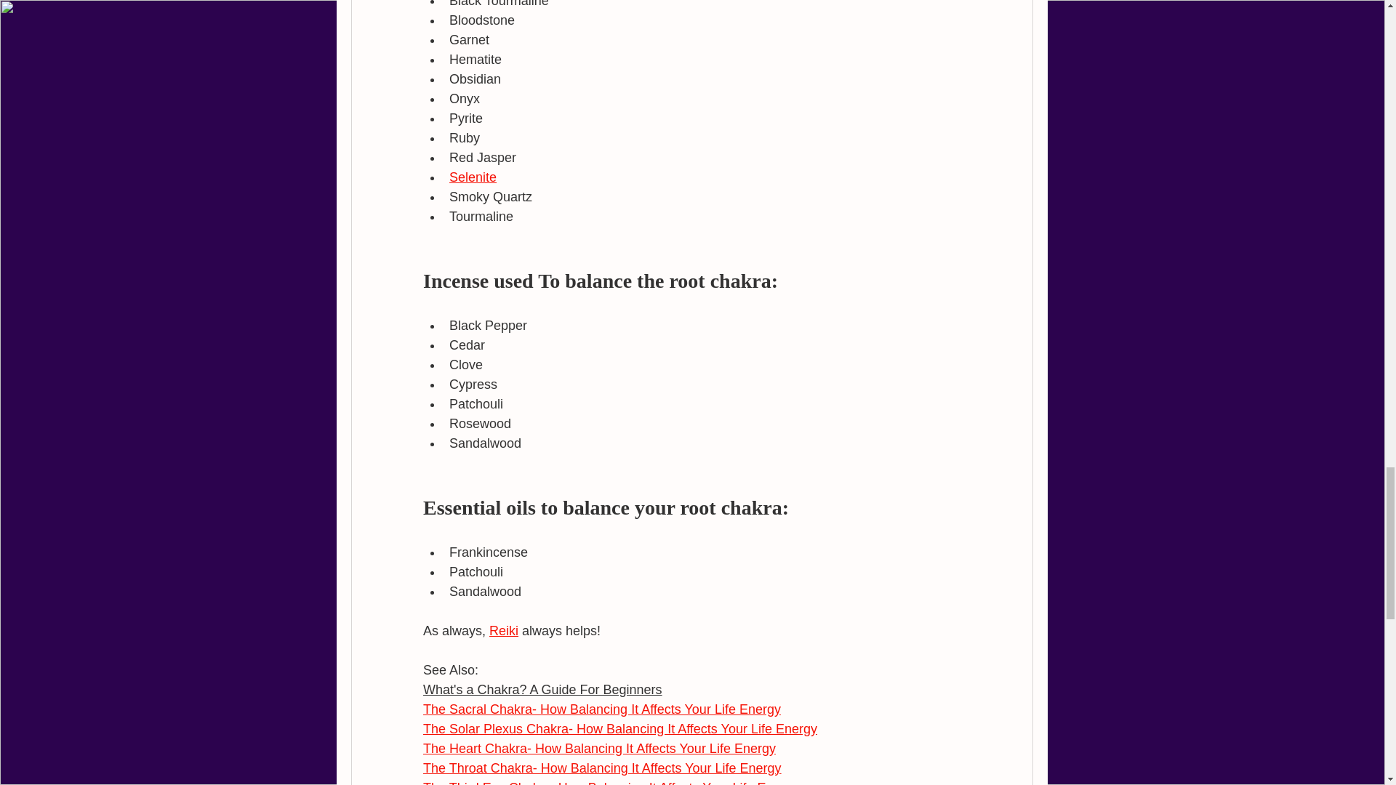 This screenshot has height=785, width=1396. Describe the element at coordinates (602, 768) in the screenshot. I see `The Throat Chakra- How Balancing It Affects Your Life Energy` at that location.